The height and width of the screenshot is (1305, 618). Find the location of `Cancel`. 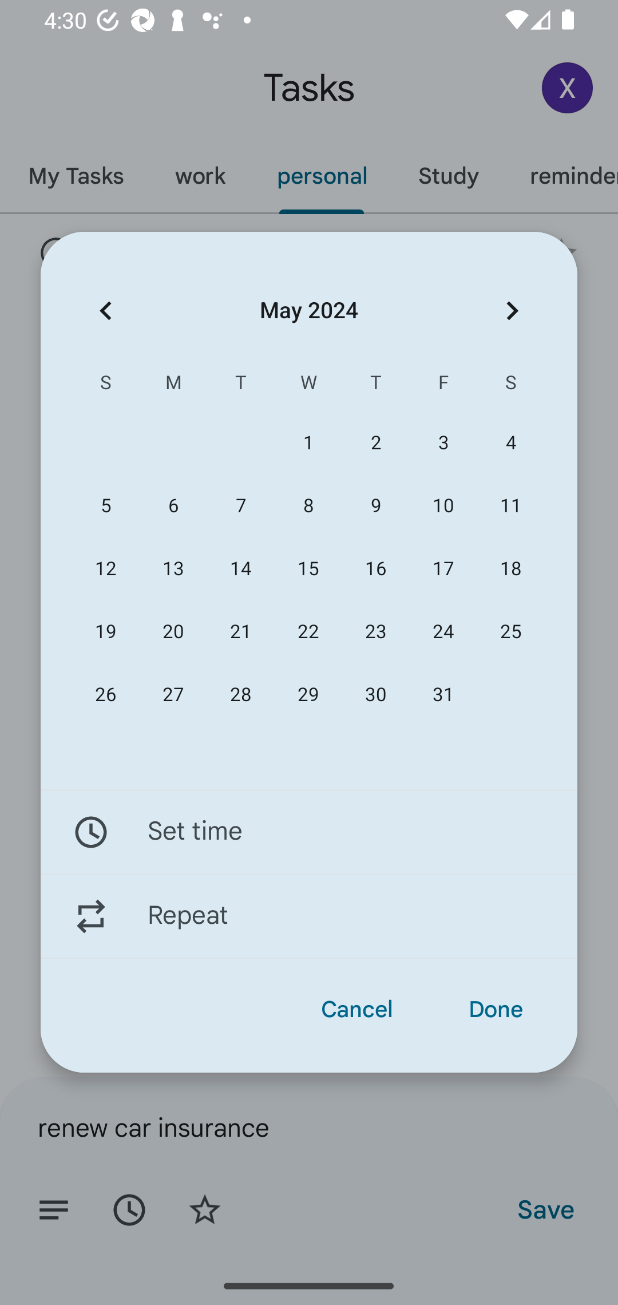

Cancel is located at coordinates (357, 1010).